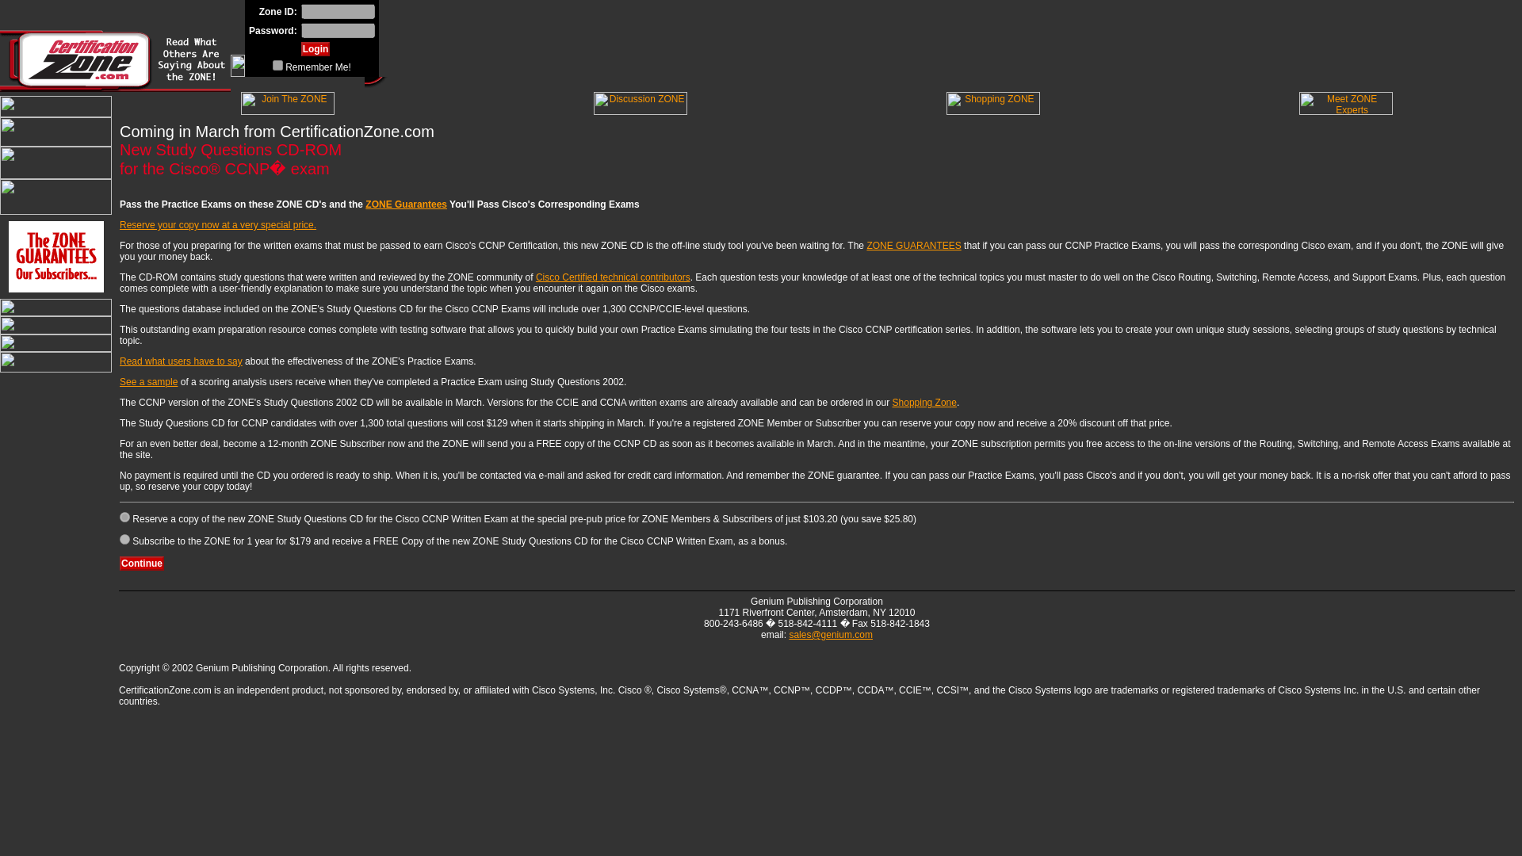  Describe the element at coordinates (406, 204) in the screenshot. I see `ZONE Guarantees` at that location.